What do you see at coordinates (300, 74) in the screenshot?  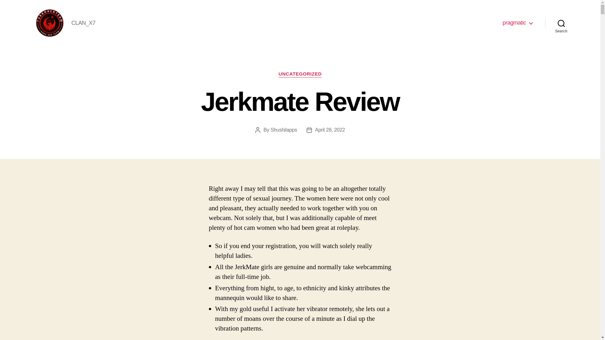 I see `UNCATEGORIZED` at bounding box center [300, 74].